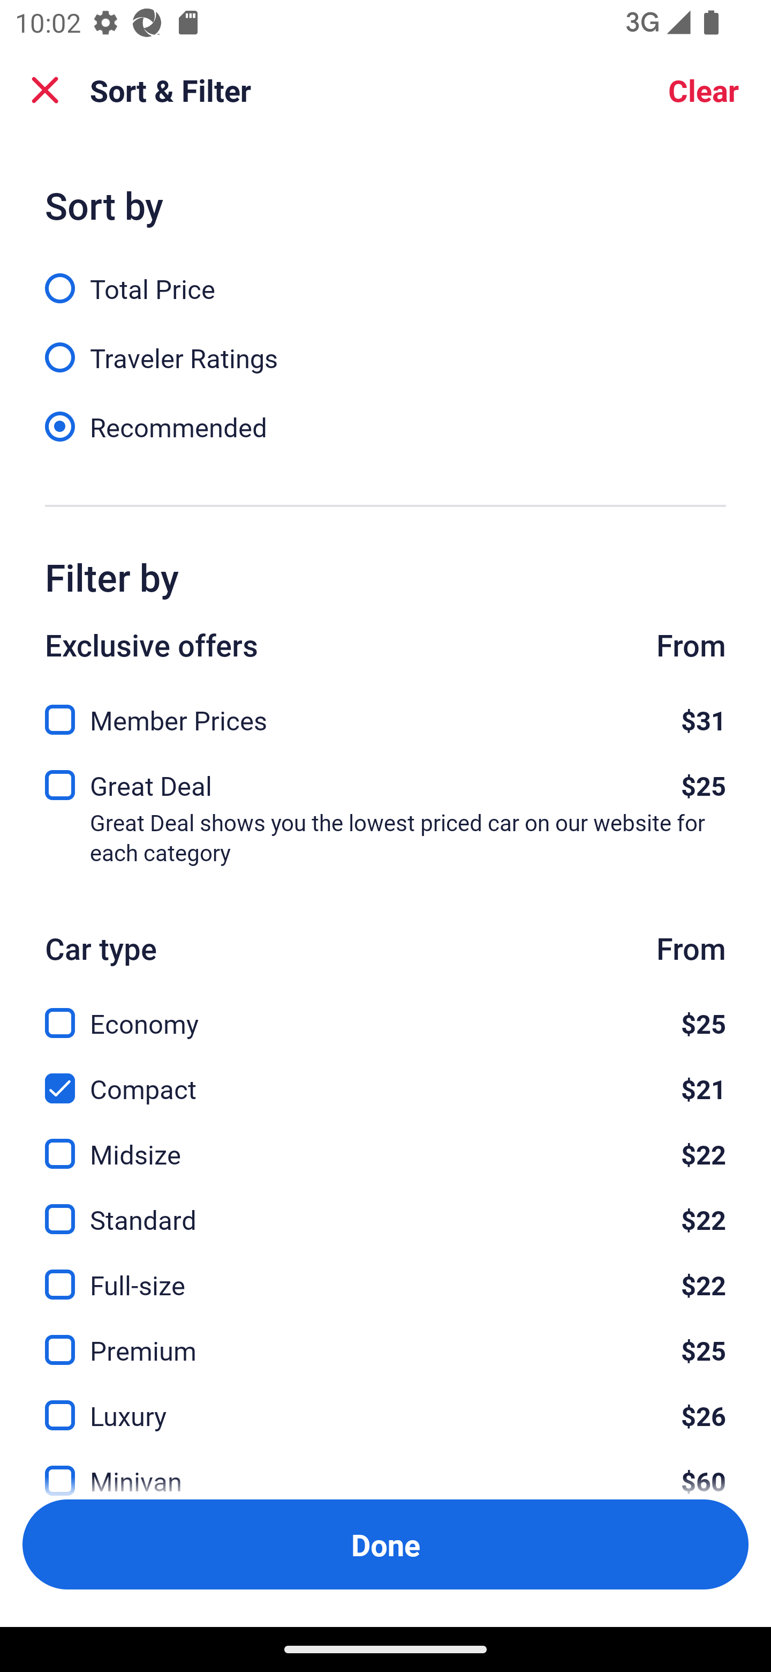 Image resolution: width=771 pixels, height=1672 pixels. Describe the element at coordinates (385, 1076) in the screenshot. I see `Compact, $21 Compact $21` at that location.